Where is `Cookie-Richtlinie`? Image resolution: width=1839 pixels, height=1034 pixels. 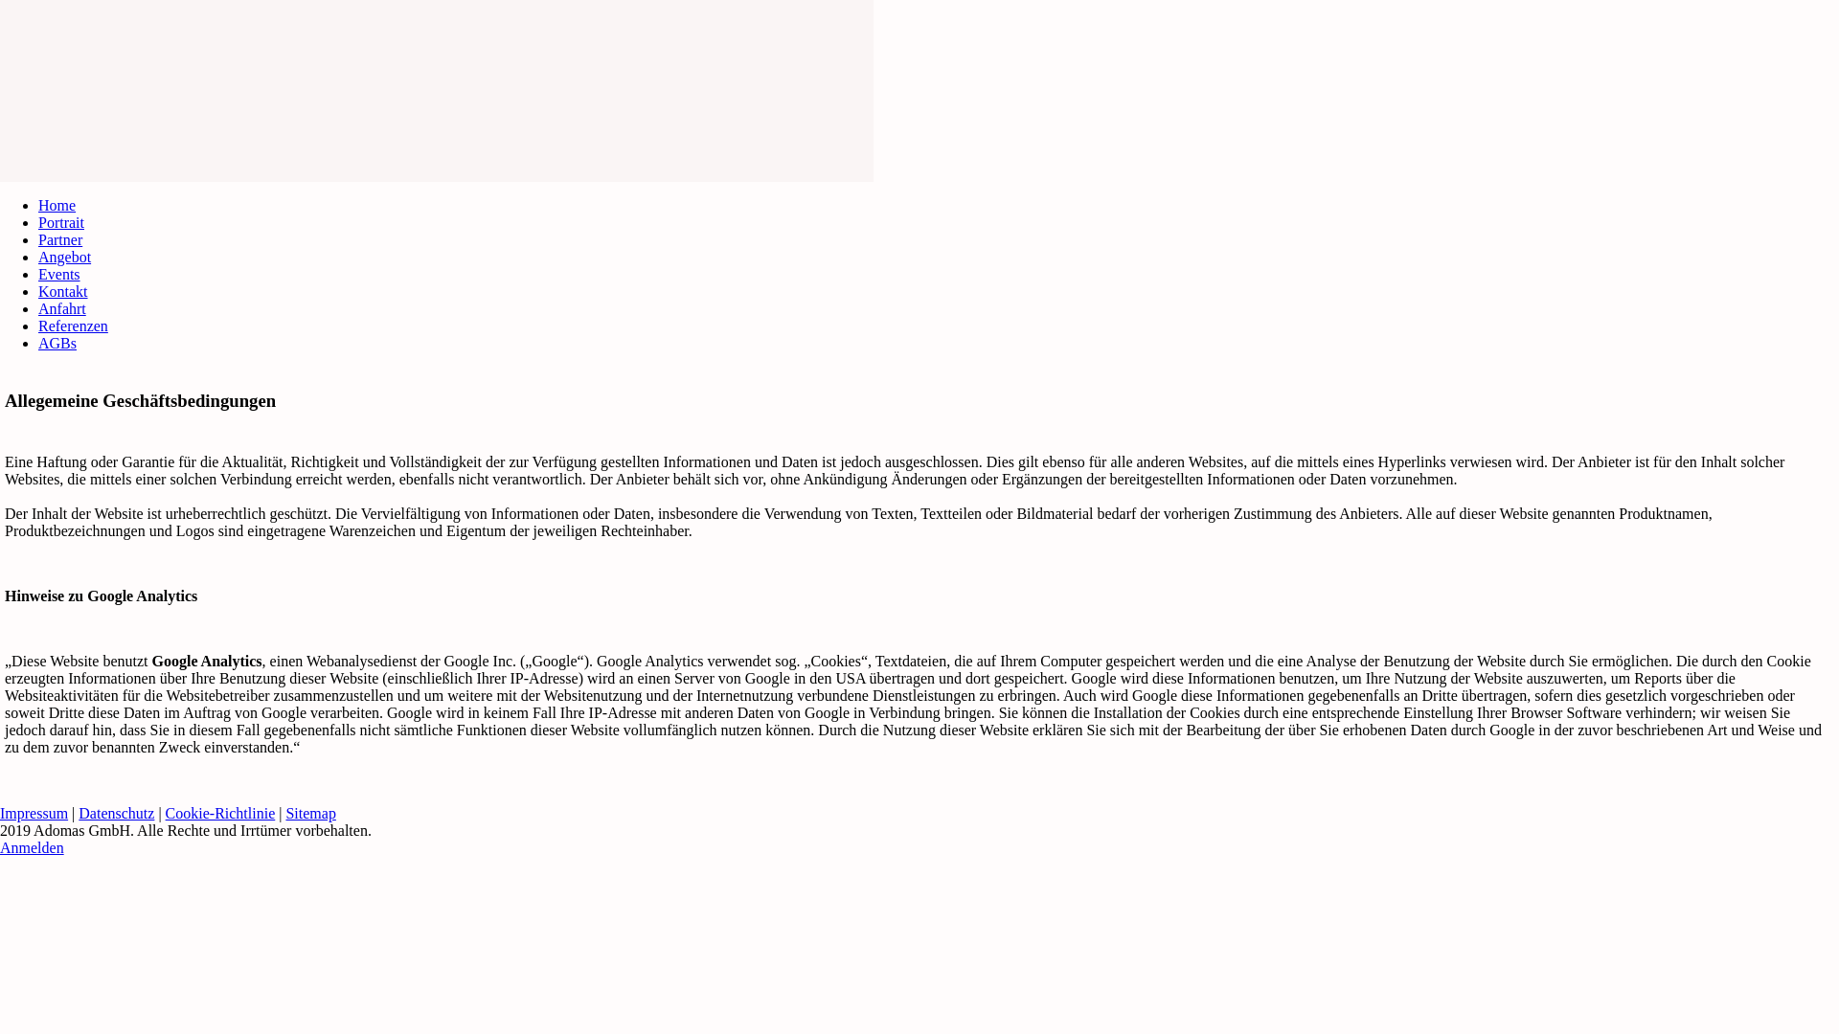
Cookie-Richtlinie is located at coordinates (220, 814).